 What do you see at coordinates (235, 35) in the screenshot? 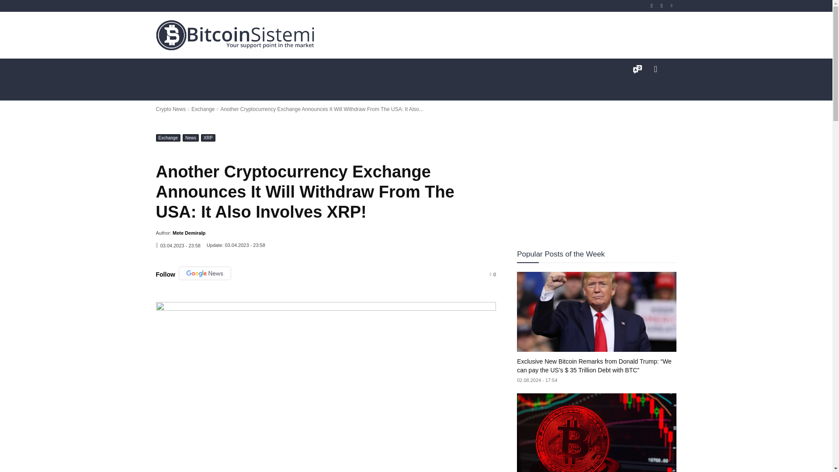
I see `Bitcoin Sistemi` at bounding box center [235, 35].